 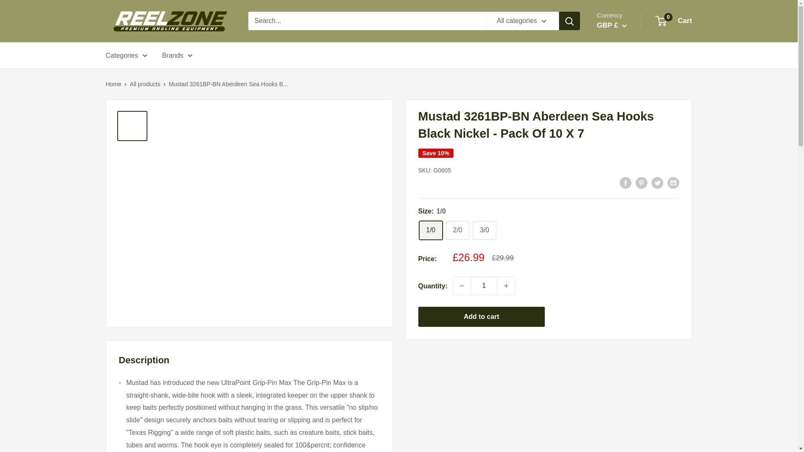 I want to click on Increase quantity by 1, so click(x=506, y=286).